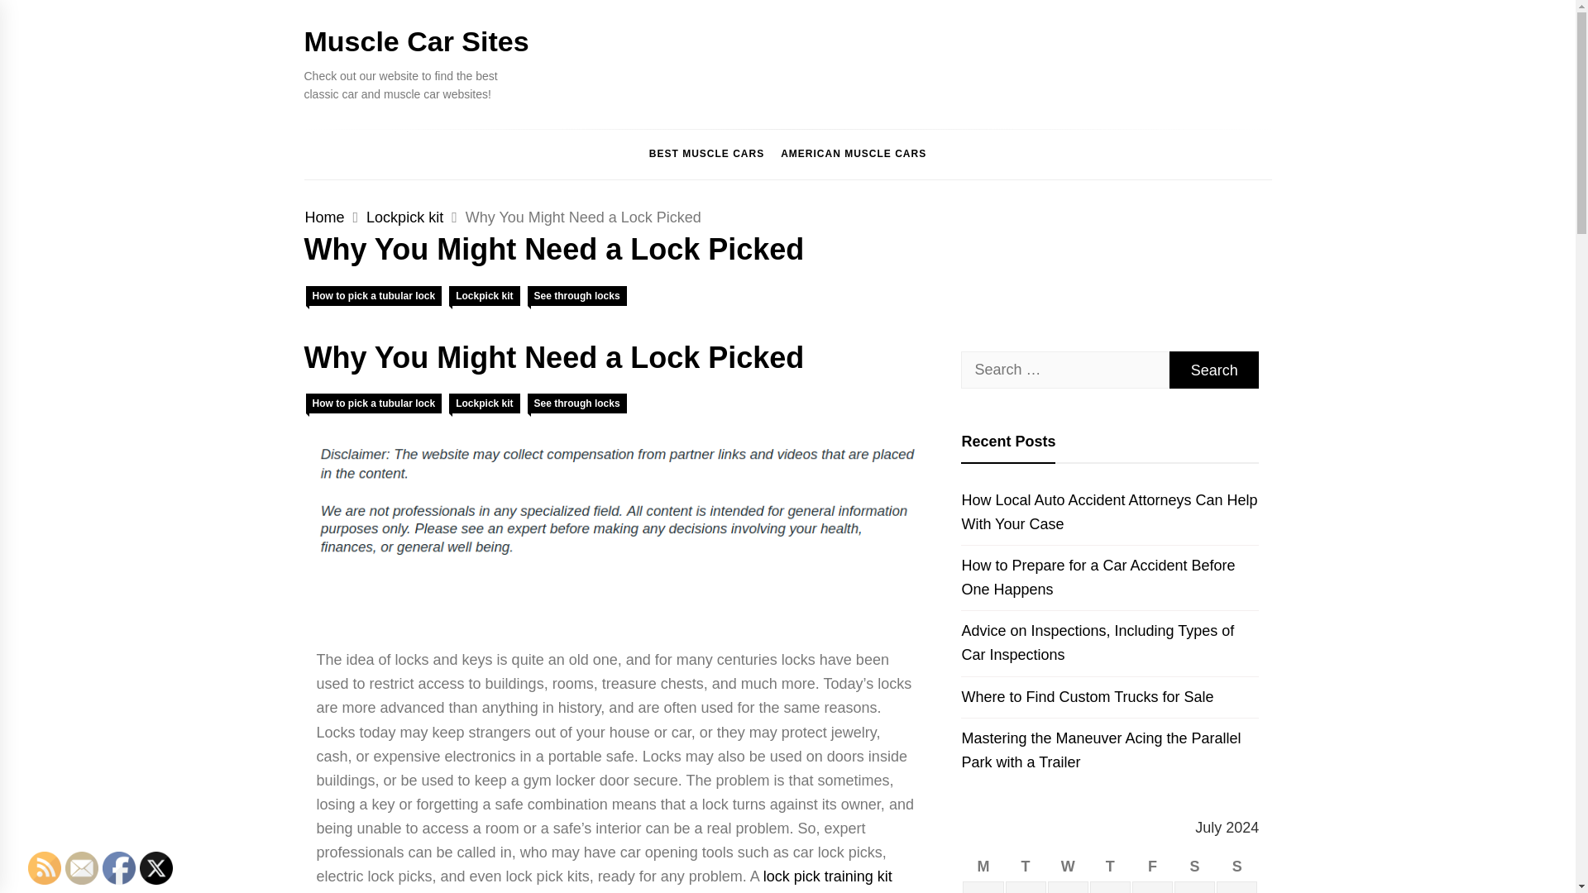  Describe the element at coordinates (1110, 577) in the screenshot. I see `How to Prepare for a Car Accident Before One Happens` at that location.